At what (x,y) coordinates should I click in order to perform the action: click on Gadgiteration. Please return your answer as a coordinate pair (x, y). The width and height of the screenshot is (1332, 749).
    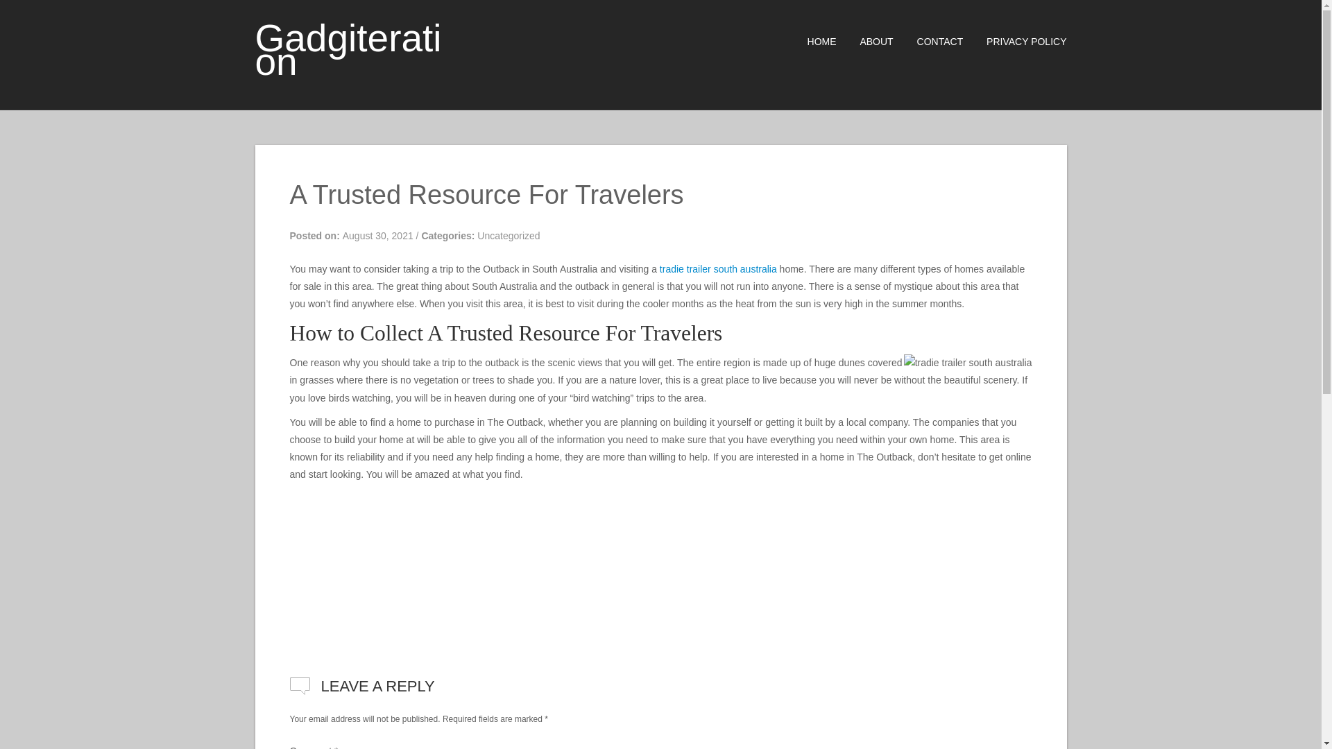
    Looking at the image, I should click on (348, 49).